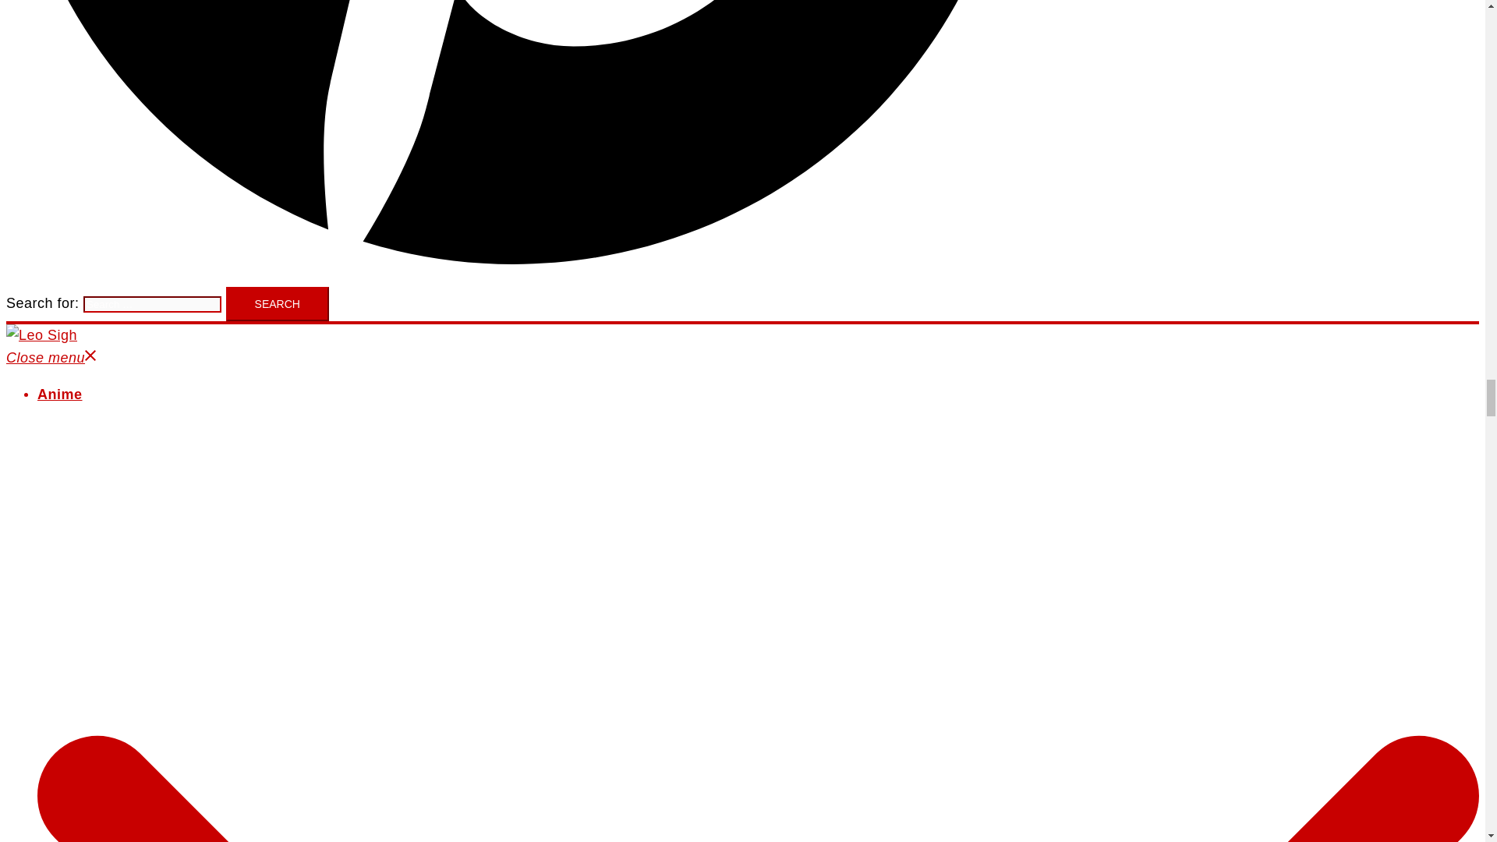 The image size is (1497, 842). Describe the element at coordinates (59, 394) in the screenshot. I see `Anime` at that location.